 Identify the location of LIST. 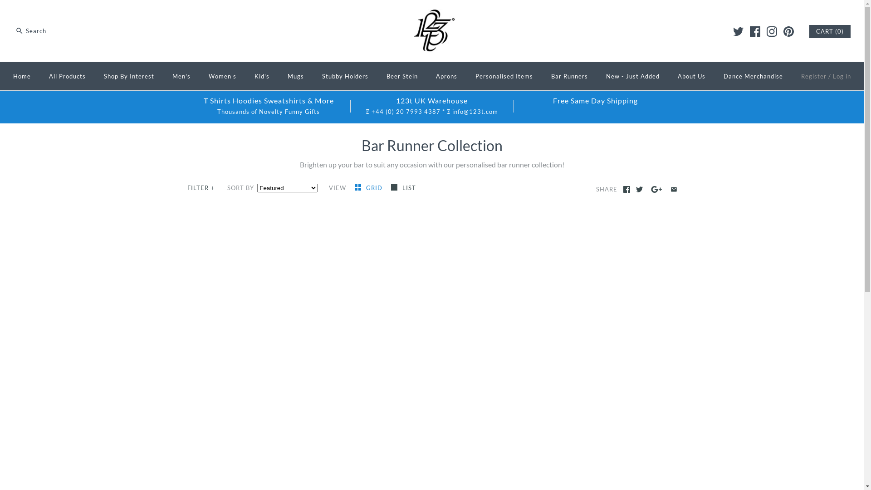
(404, 188).